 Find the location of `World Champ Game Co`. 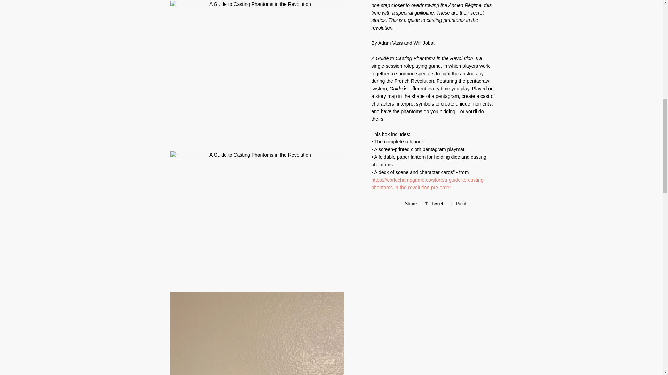

World Champ Game Co is located at coordinates (428, 183).